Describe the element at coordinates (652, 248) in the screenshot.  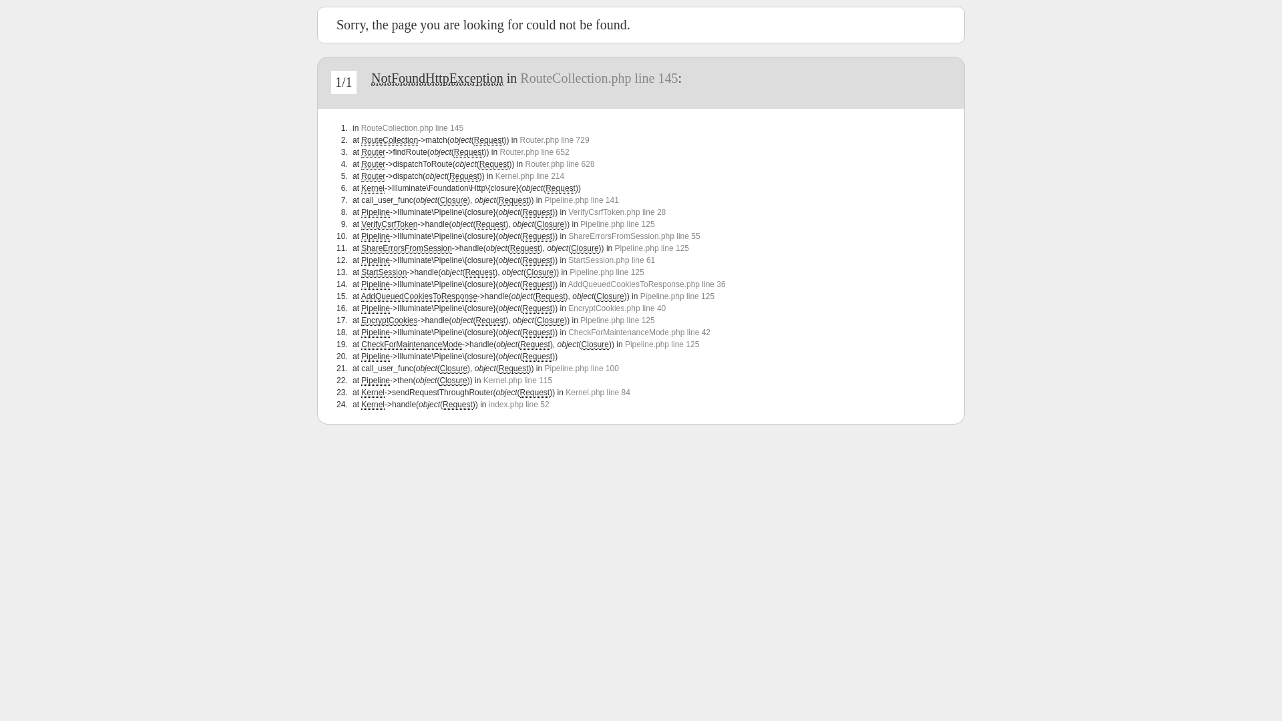
I see `Pipeline.php line 125` at that location.